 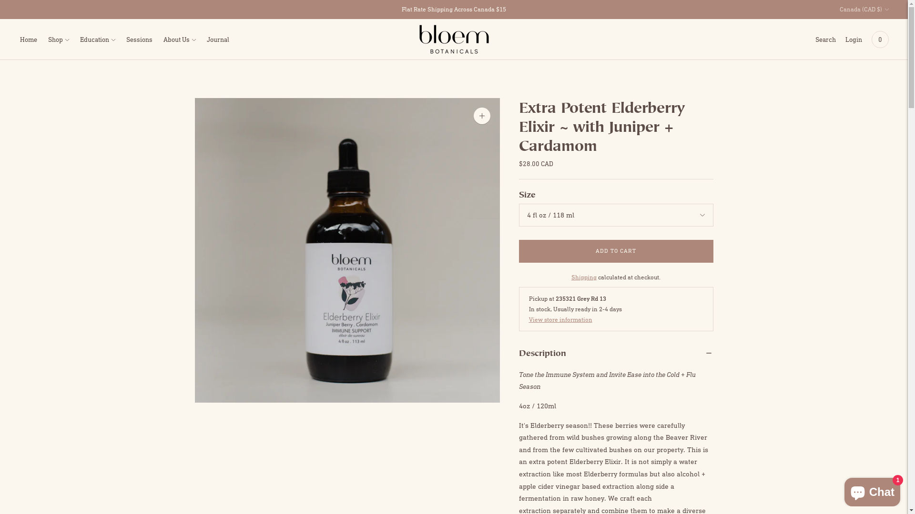 What do you see at coordinates (139, 39) in the screenshot?
I see `Sessions` at bounding box center [139, 39].